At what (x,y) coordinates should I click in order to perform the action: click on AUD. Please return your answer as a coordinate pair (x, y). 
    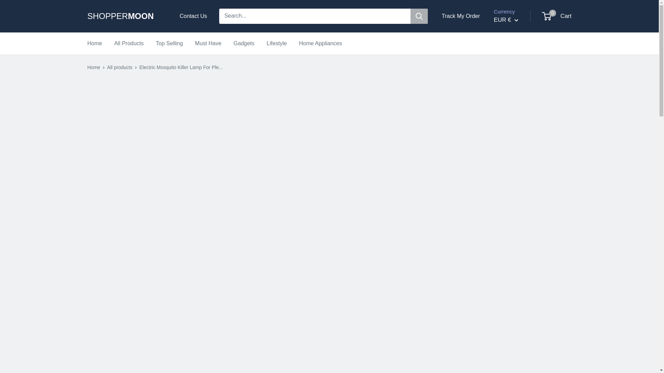
    Looking at the image, I should click on (516, 50).